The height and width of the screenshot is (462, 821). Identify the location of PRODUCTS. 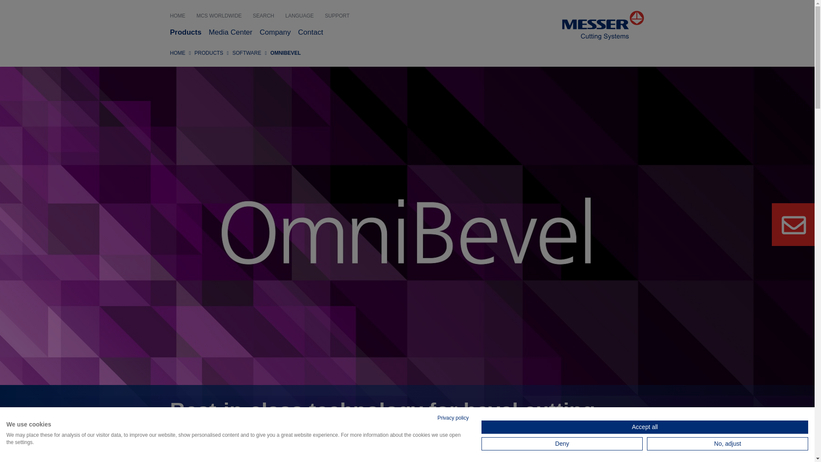
(209, 53).